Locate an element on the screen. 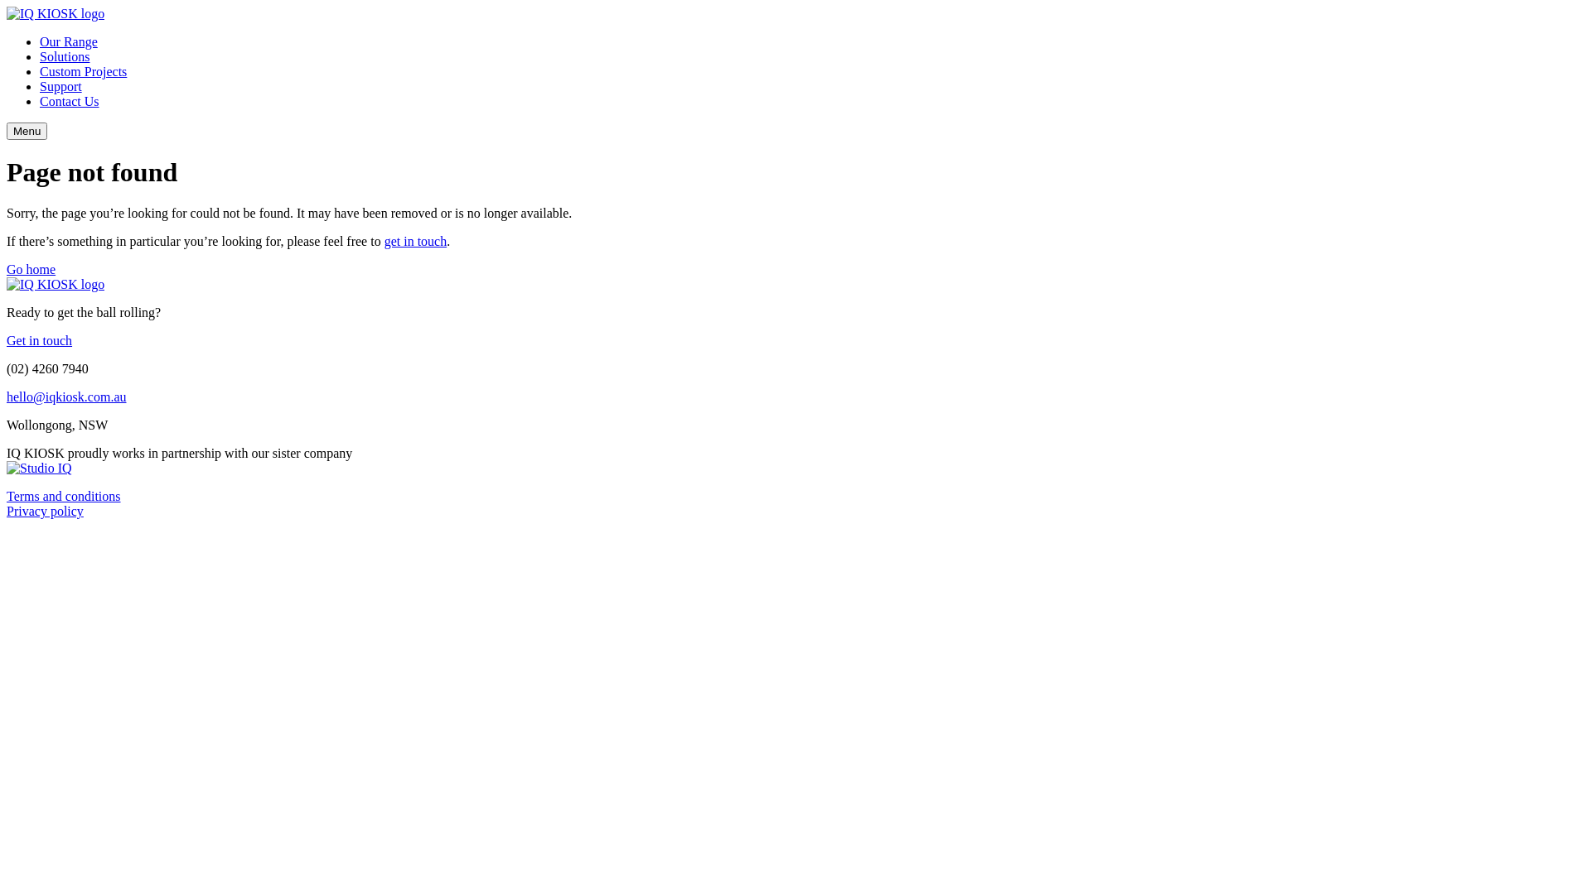  Get in touch is located at coordinates (40, 341).